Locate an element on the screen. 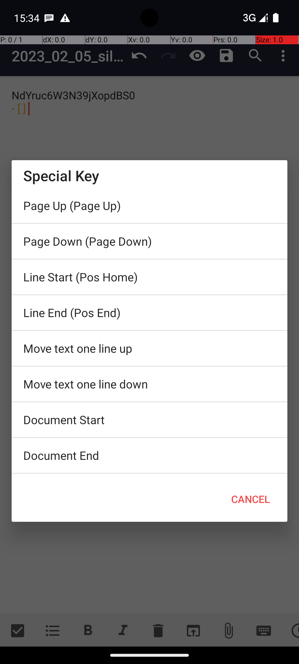 The height and width of the screenshot is (664, 299). Line Start (Pos Home) is located at coordinates (149, 277).